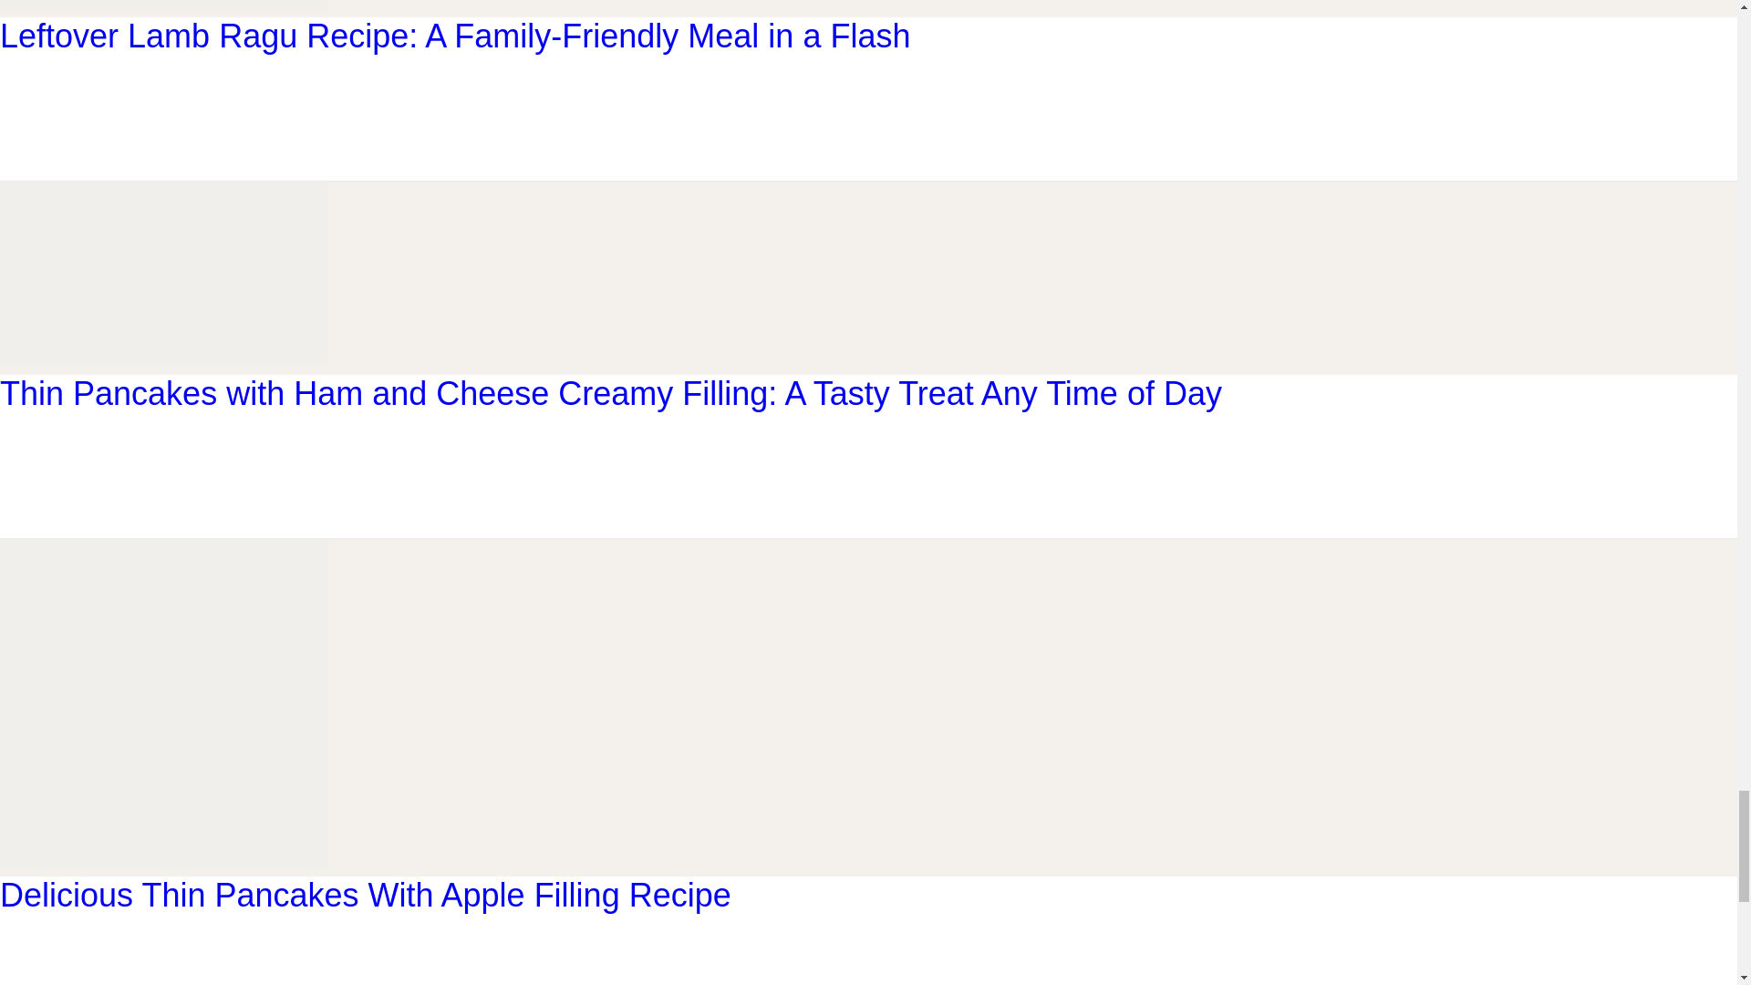  I want to click on Leftover Lamb Ragu Recipe: A Family-Friendly Meal in a Flash, so click(455, 36).